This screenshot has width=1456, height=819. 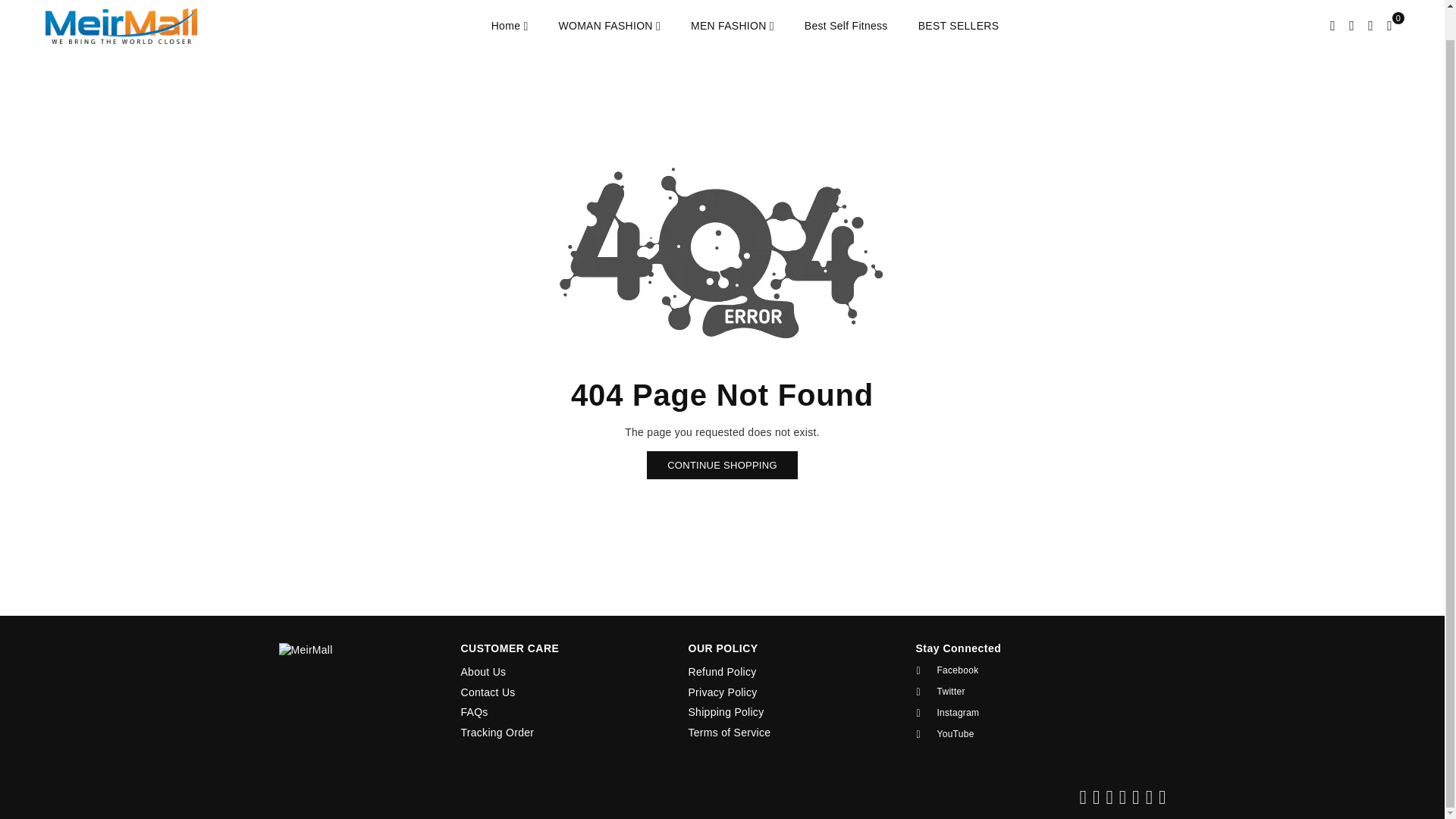 I want to click on MeirMall, so click(x=132, y=26).